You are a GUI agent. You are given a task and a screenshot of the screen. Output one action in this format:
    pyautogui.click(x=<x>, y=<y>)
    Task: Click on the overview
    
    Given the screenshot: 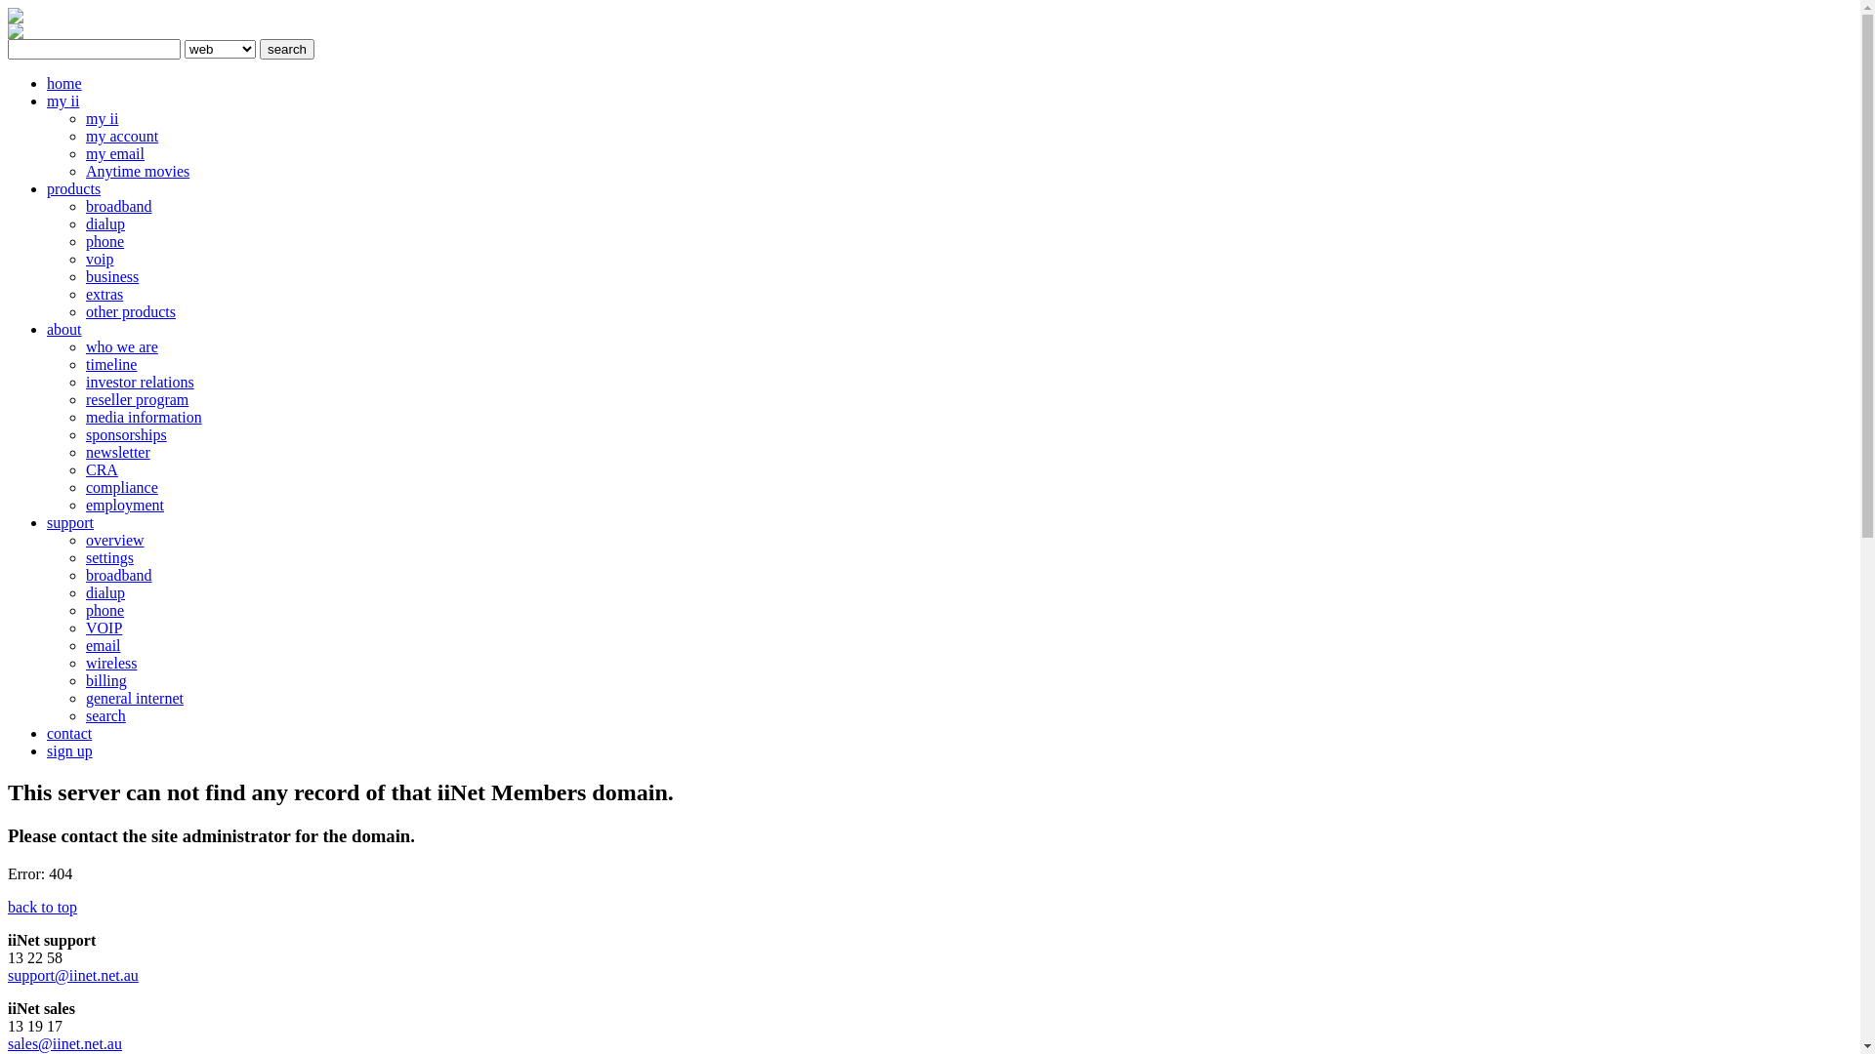 What is the action you would take?
    pyautogui.click(x=115, y=541)
    